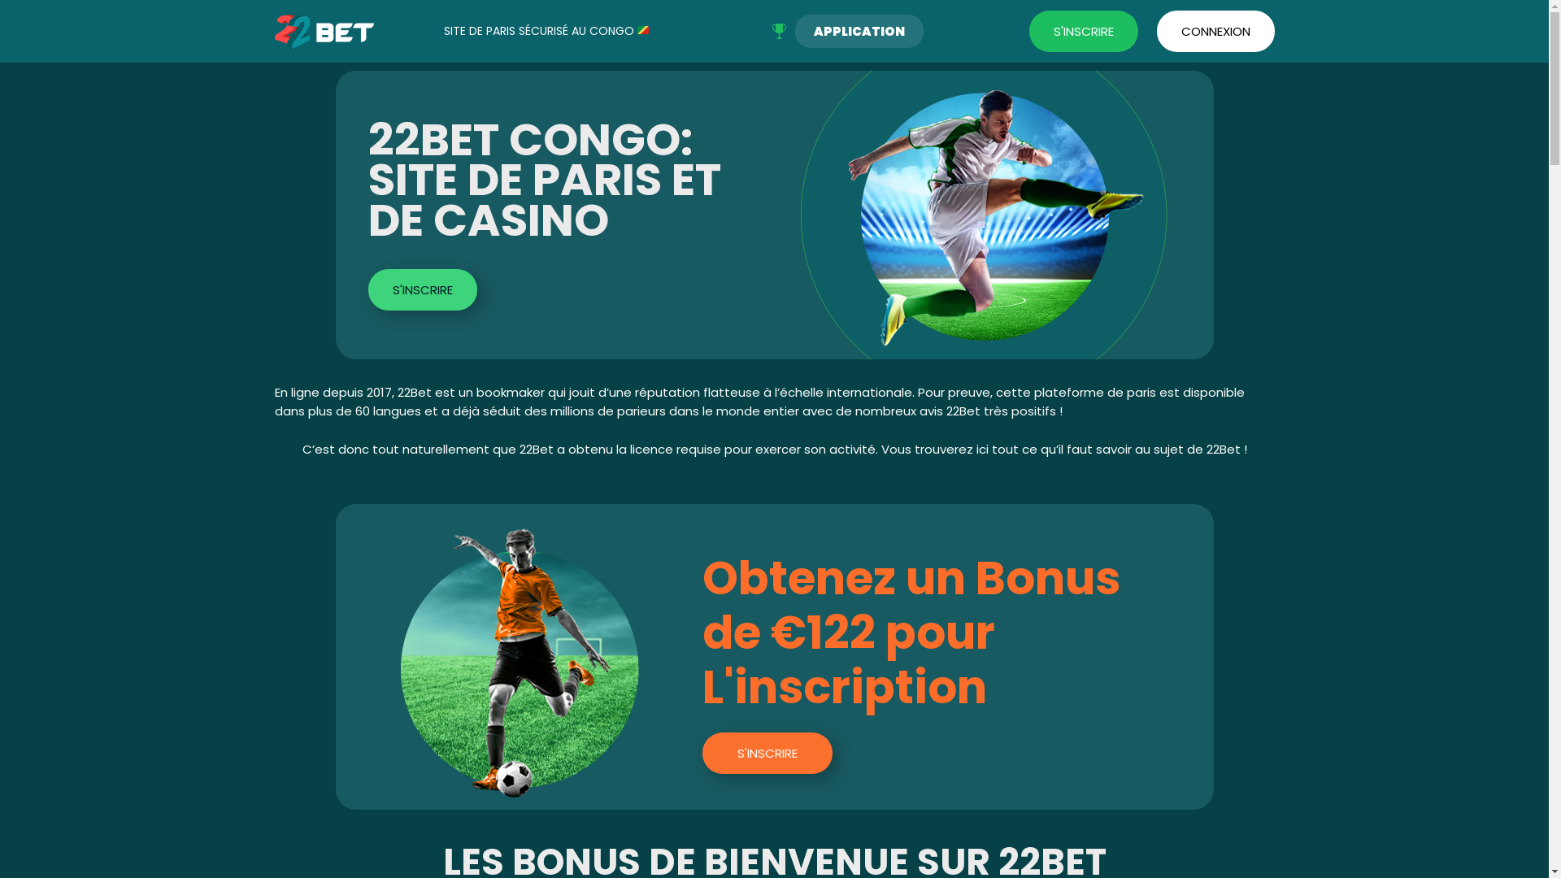 Image resolution: width=1561 pixels, height=878 pixels. I want to click on S'INSCRIRE, so click(422, 289).